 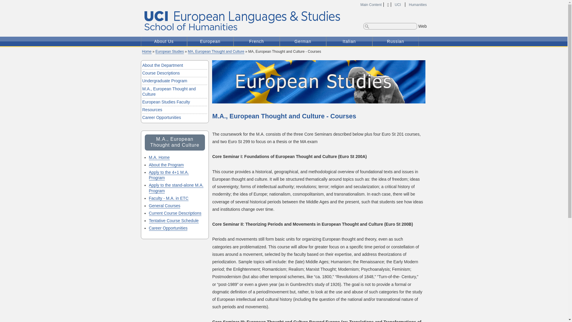 What do you see at coordinates (422, 26) in the screenshot?
I see `Web` at bounding box center [422, 26].